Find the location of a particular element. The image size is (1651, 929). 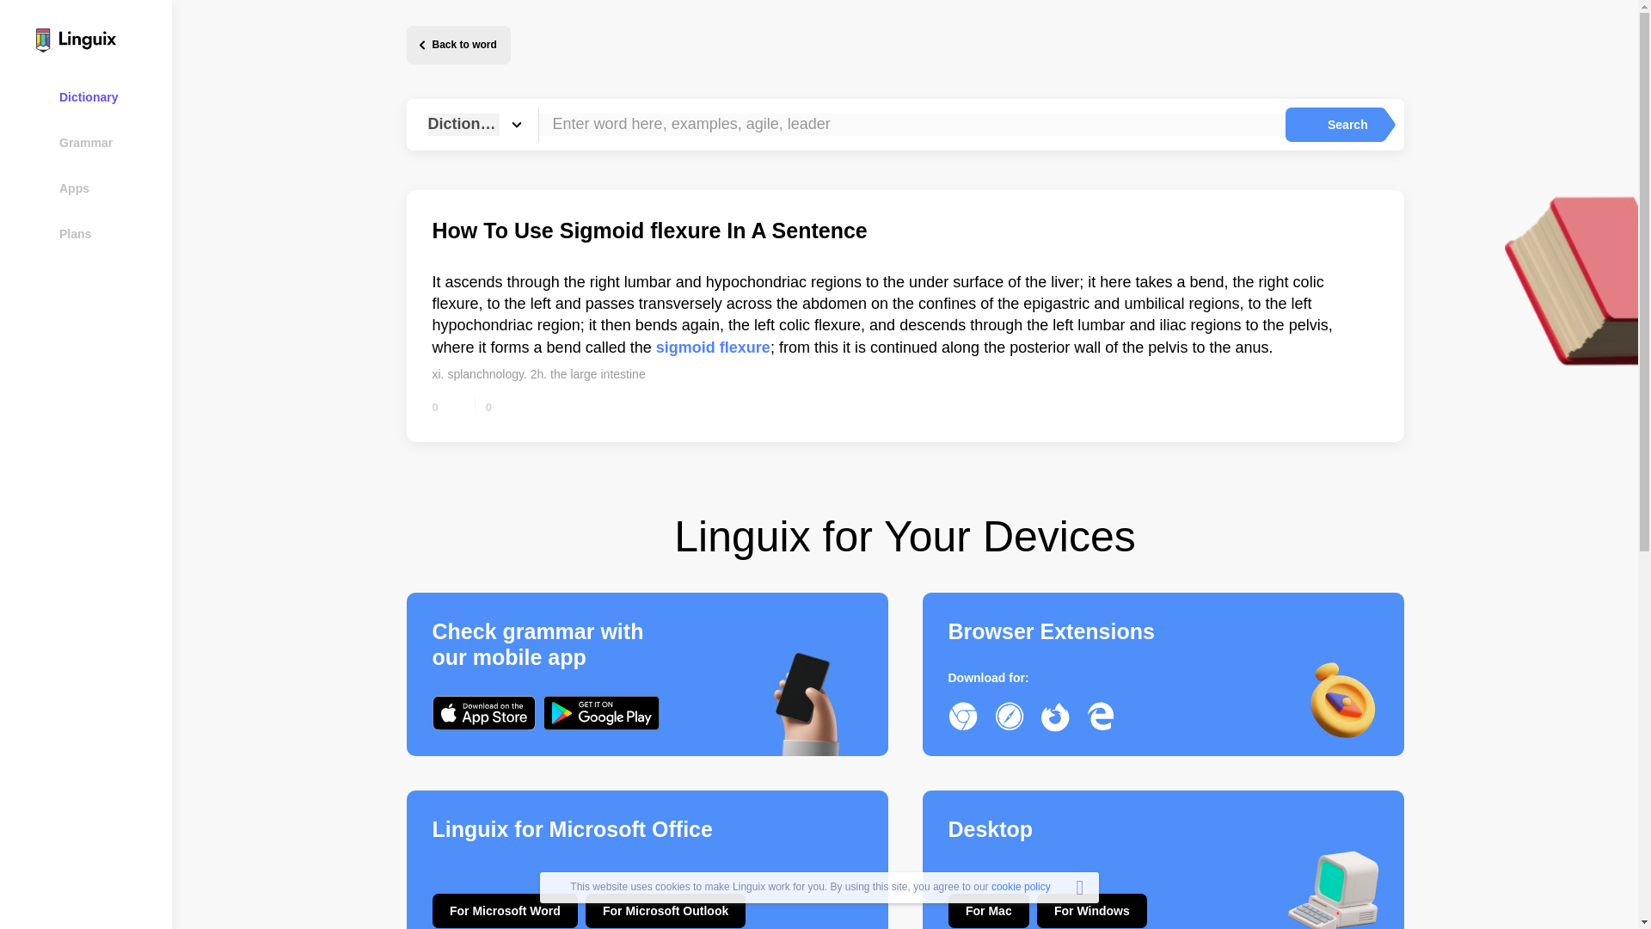

0 is located at coordinates (501, 406).